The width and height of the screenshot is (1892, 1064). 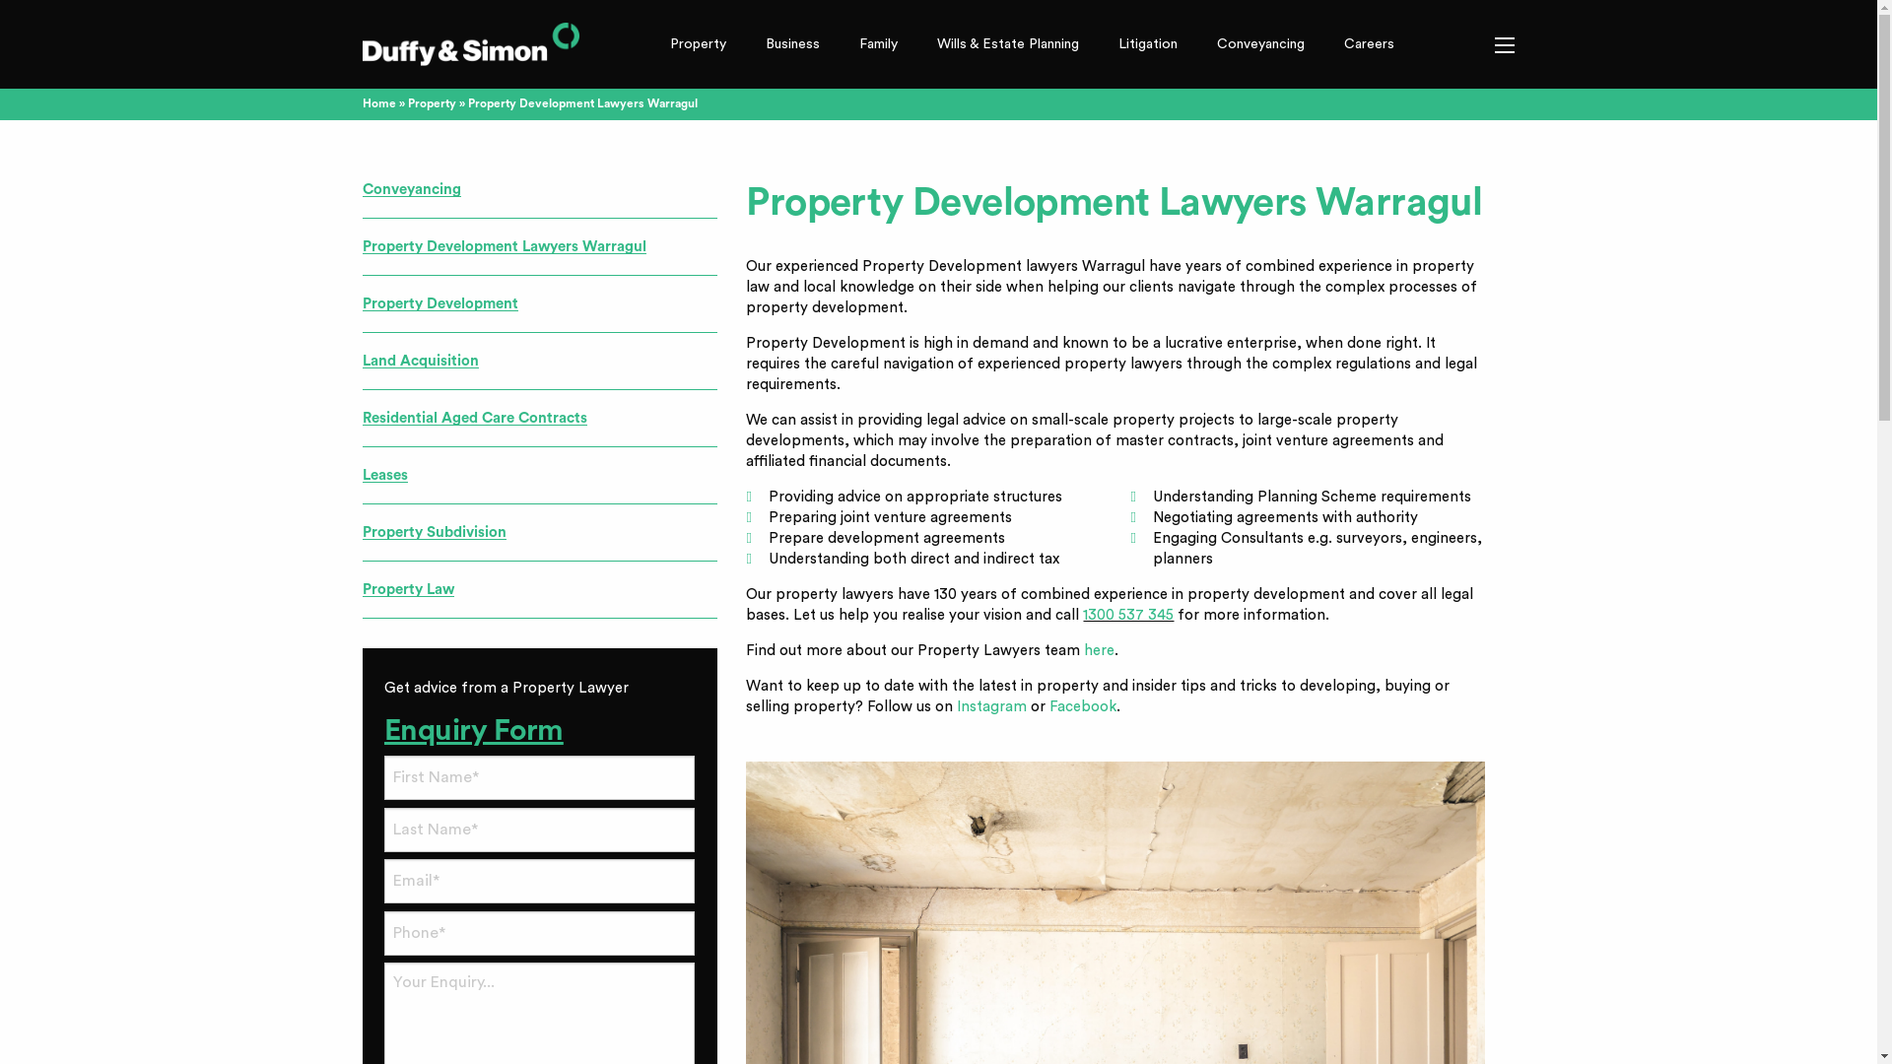 What do you see at coordinates (1370, 44) in the screenshot?
I see `Careers` at bounding box center [1370, 44].